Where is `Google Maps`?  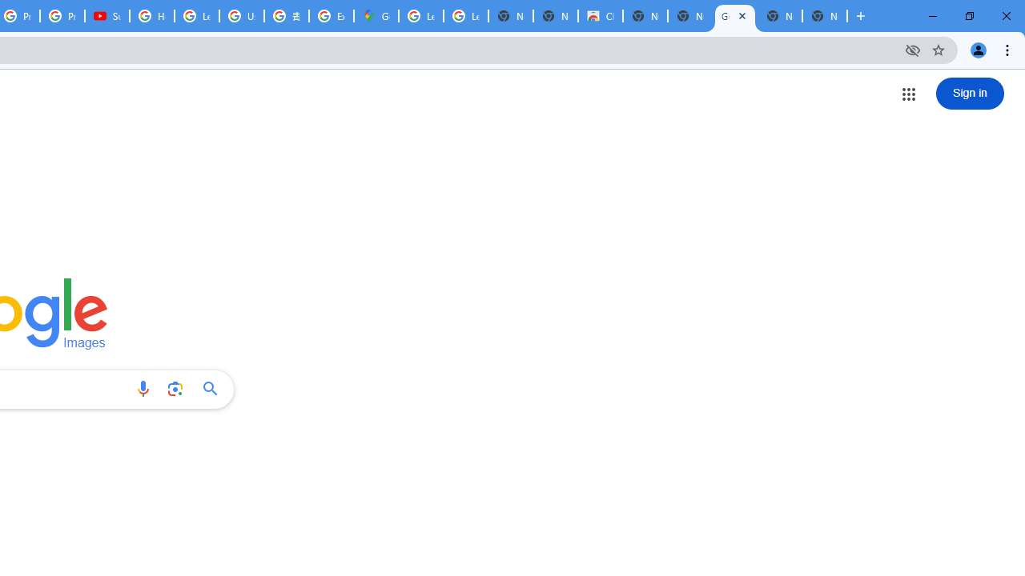
Google Maps is located at coordinates (376, 16).